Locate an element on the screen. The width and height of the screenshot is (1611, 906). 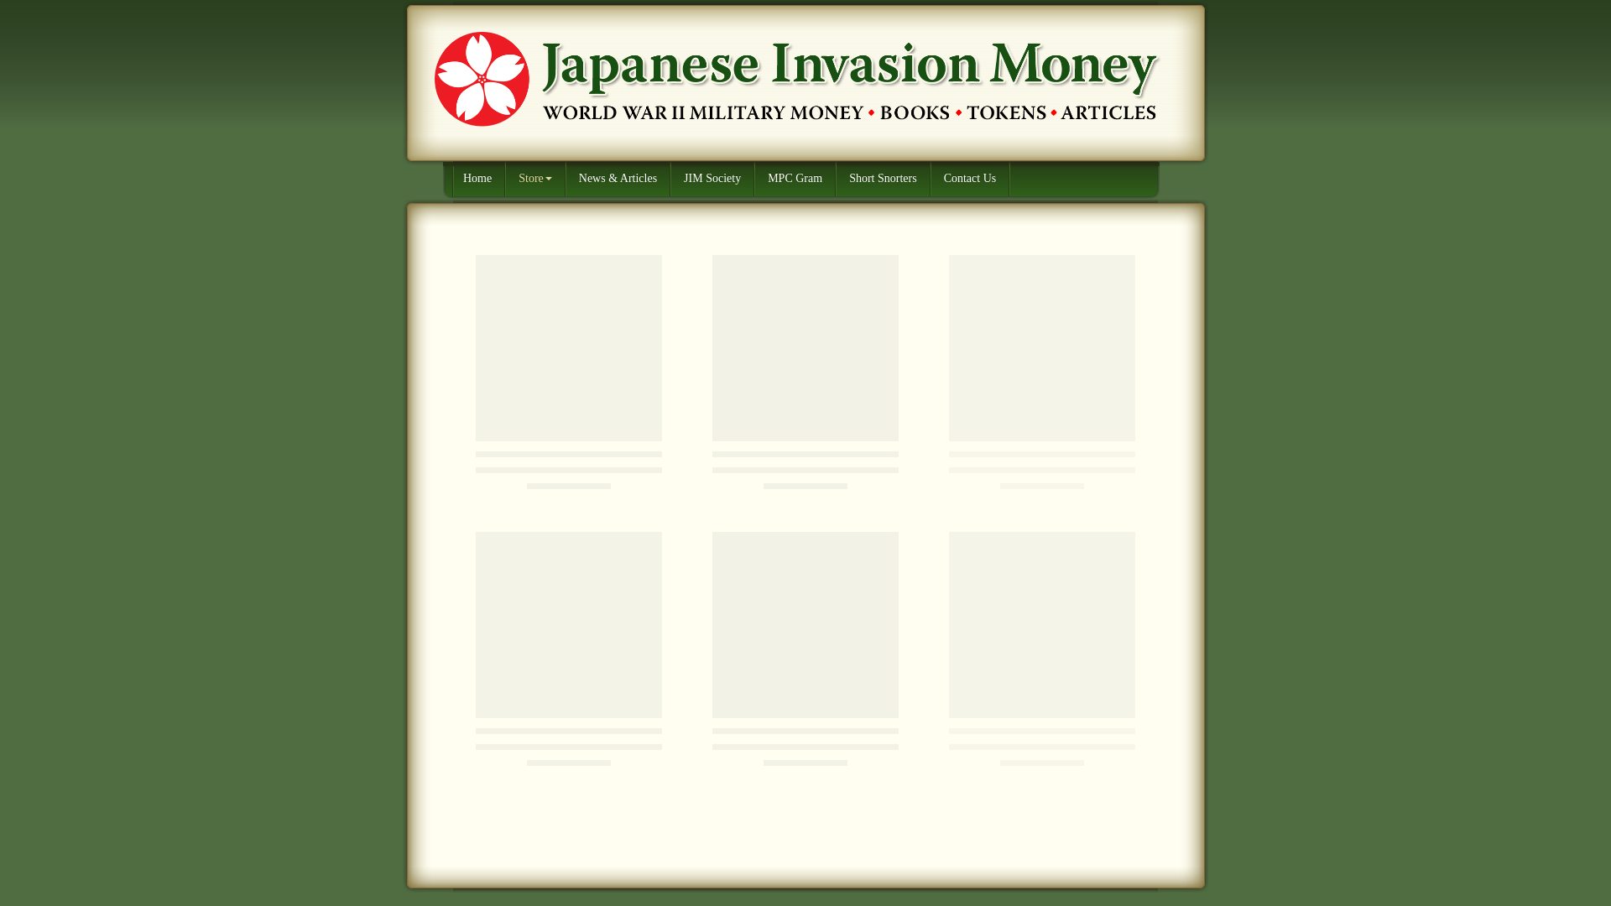
Contact Us is located at coordinates (971, 180).